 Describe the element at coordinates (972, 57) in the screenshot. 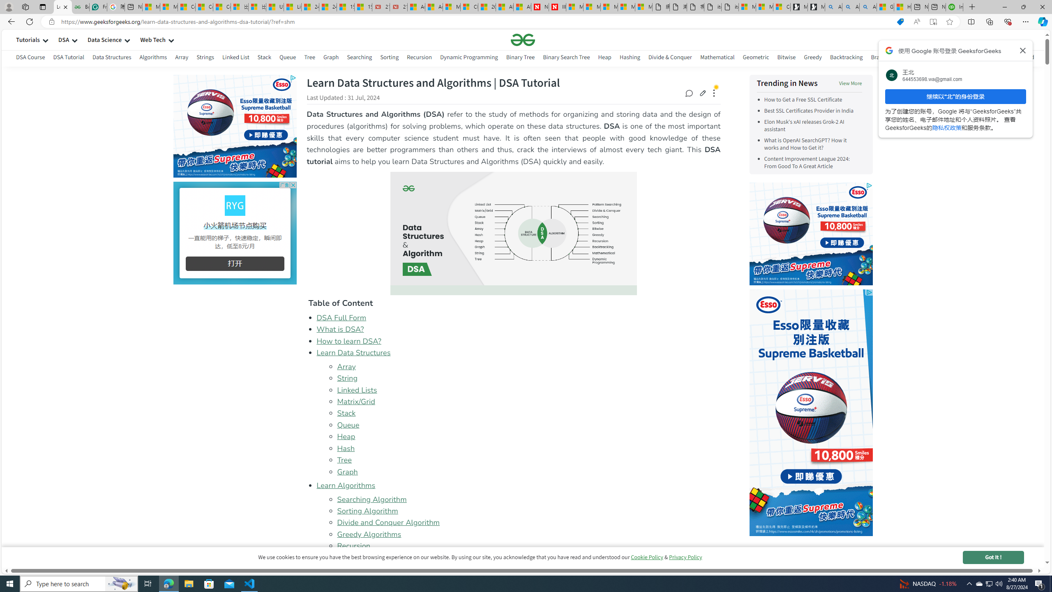

I see `Pattern Searching` at that location.